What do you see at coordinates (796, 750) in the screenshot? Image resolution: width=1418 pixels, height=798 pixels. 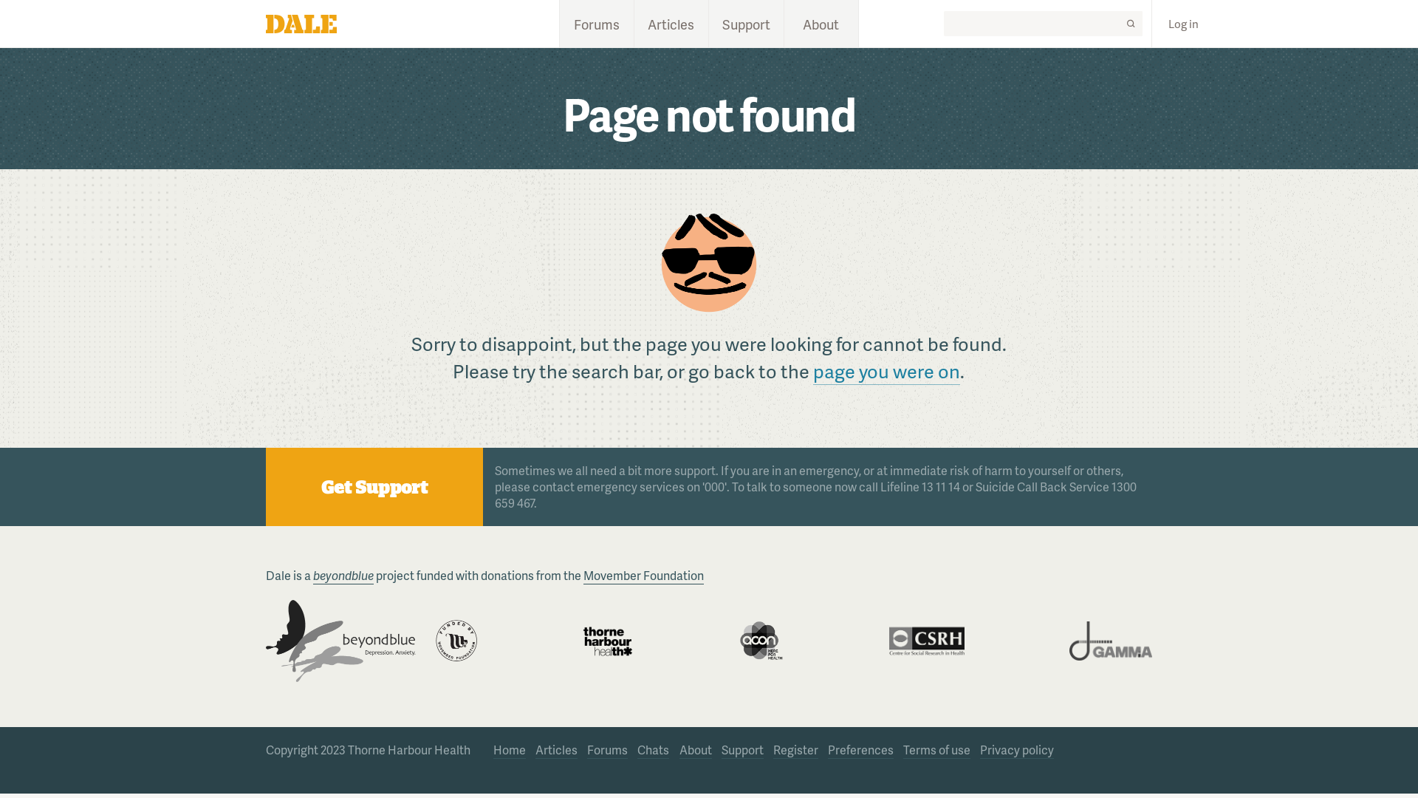 I see `Register` at bounding box center [796, 750].